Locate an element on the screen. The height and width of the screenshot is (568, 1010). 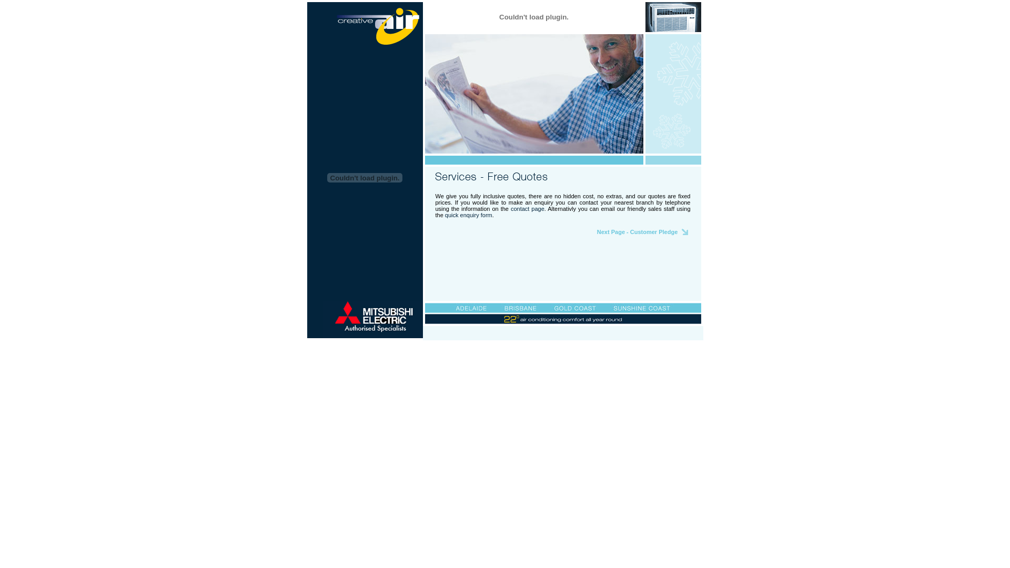
which brand? is located at coordinates (616, 346).